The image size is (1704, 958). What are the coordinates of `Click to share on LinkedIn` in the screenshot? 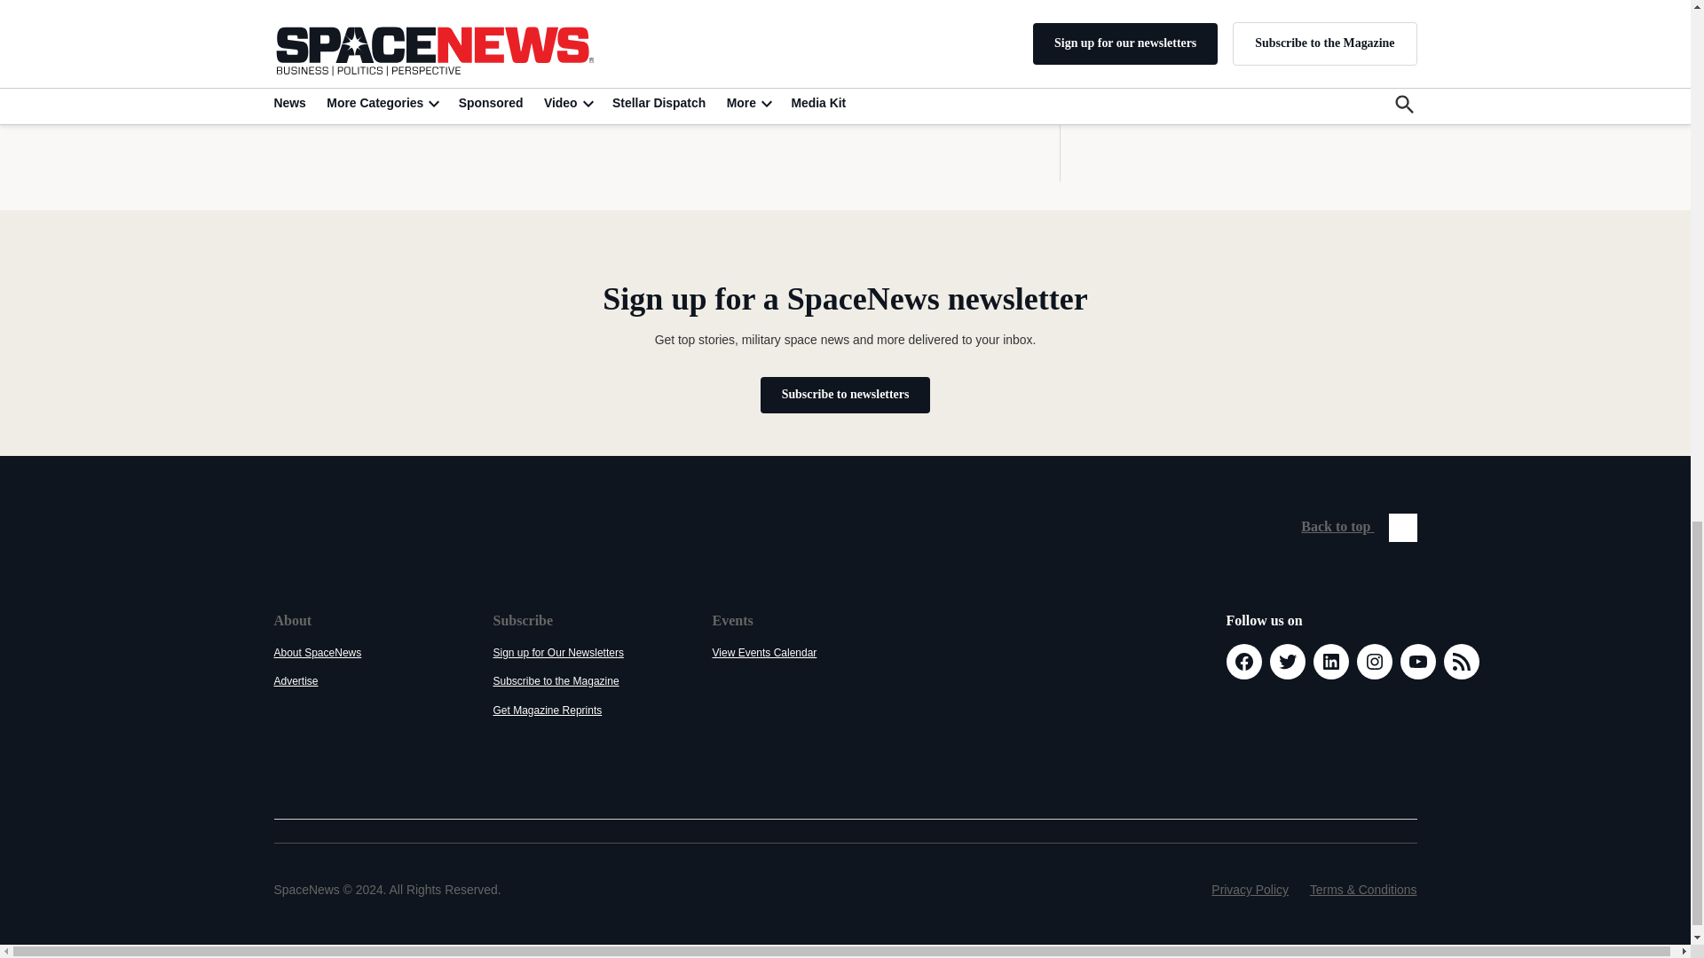 It's located at (374, 83).